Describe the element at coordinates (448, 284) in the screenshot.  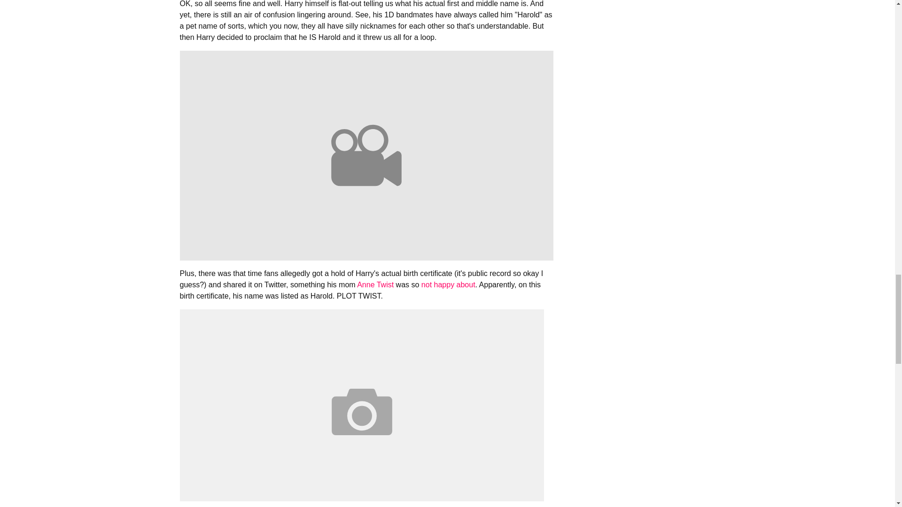
I see `not happy about` at that location.